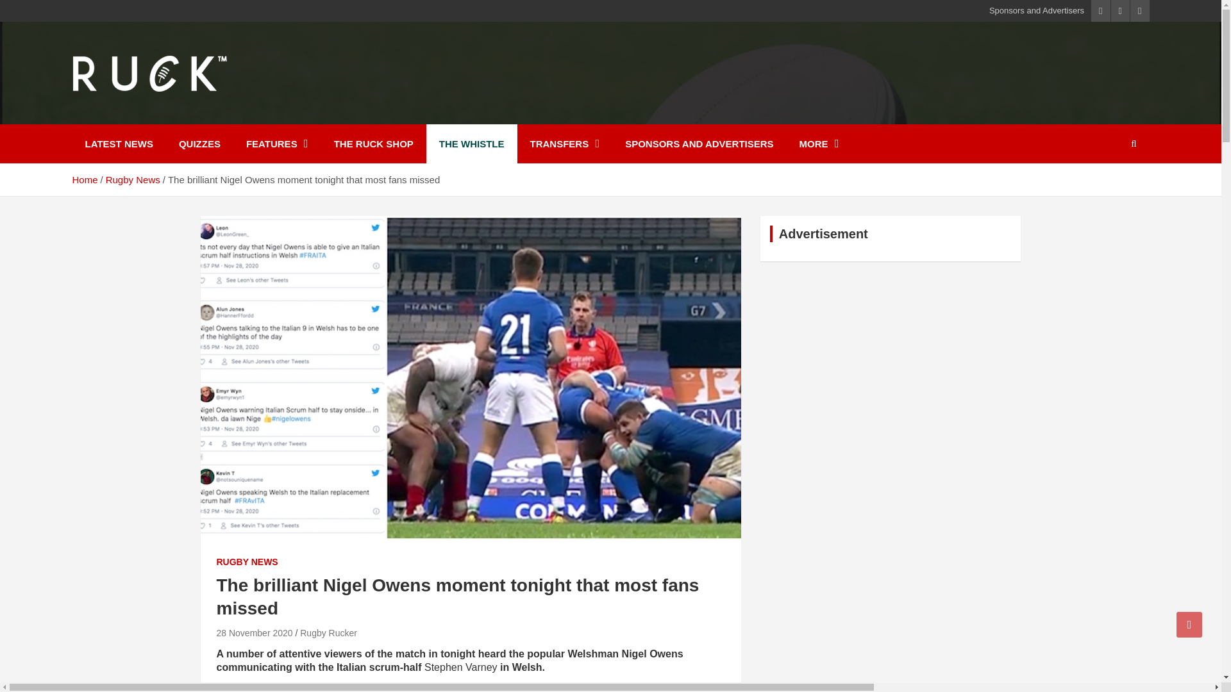  What do you see at coordinates (328, 632) in the screenshot?
I see `Rugby Rucker` at bounding box center [328, 632].